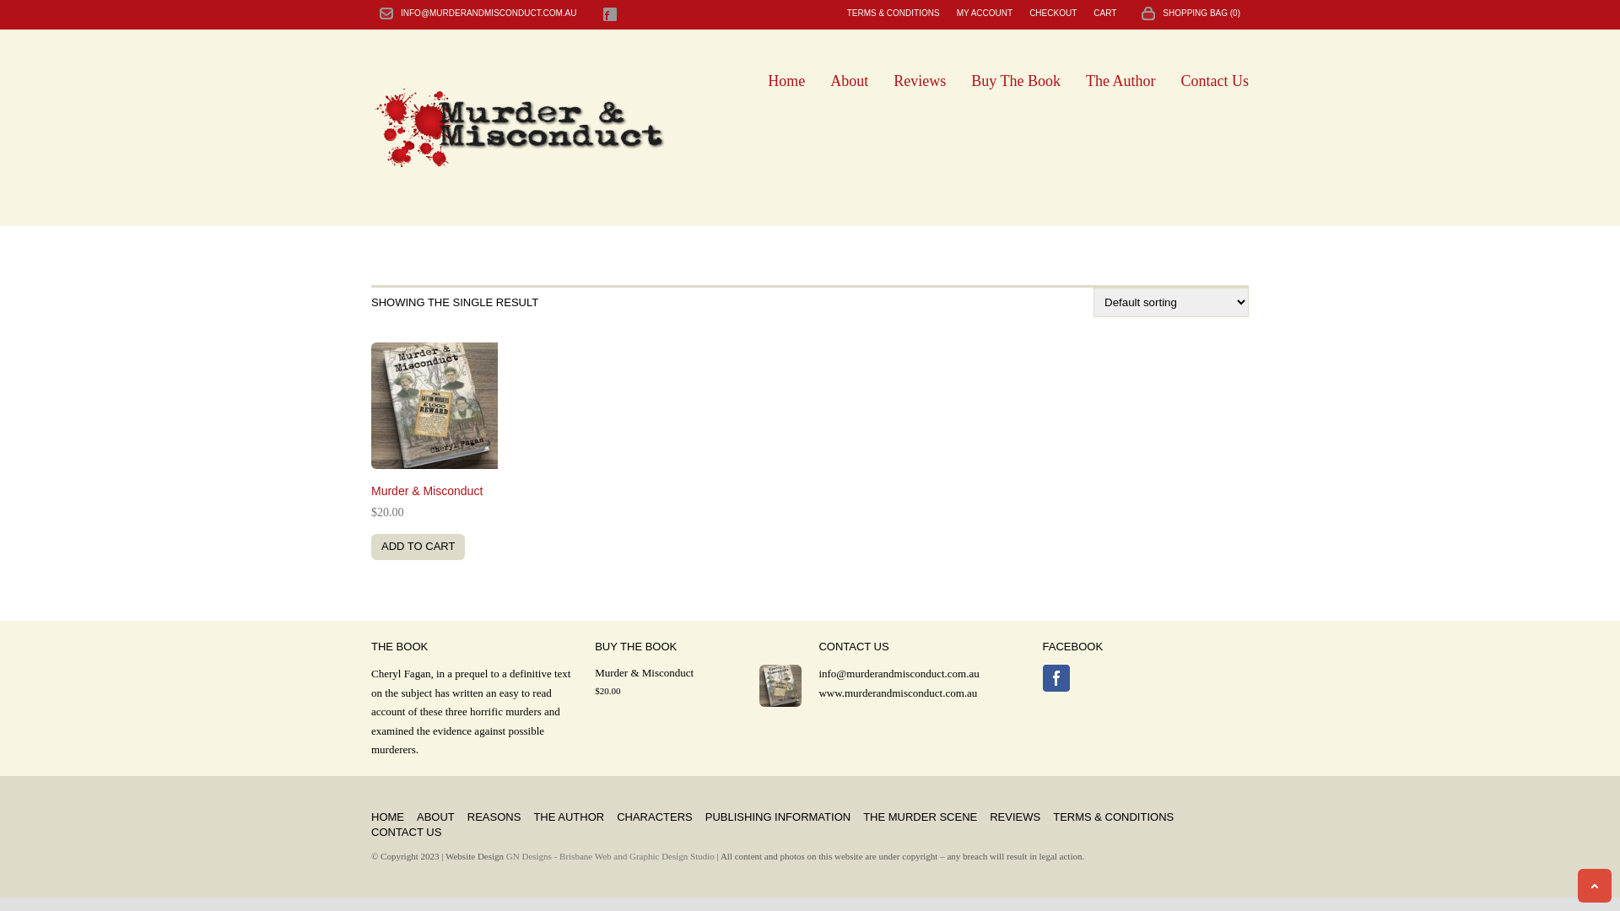  Describe the element at coordinates (569, 817) in the screenshot. I see `THE AUTHOR` at that location.